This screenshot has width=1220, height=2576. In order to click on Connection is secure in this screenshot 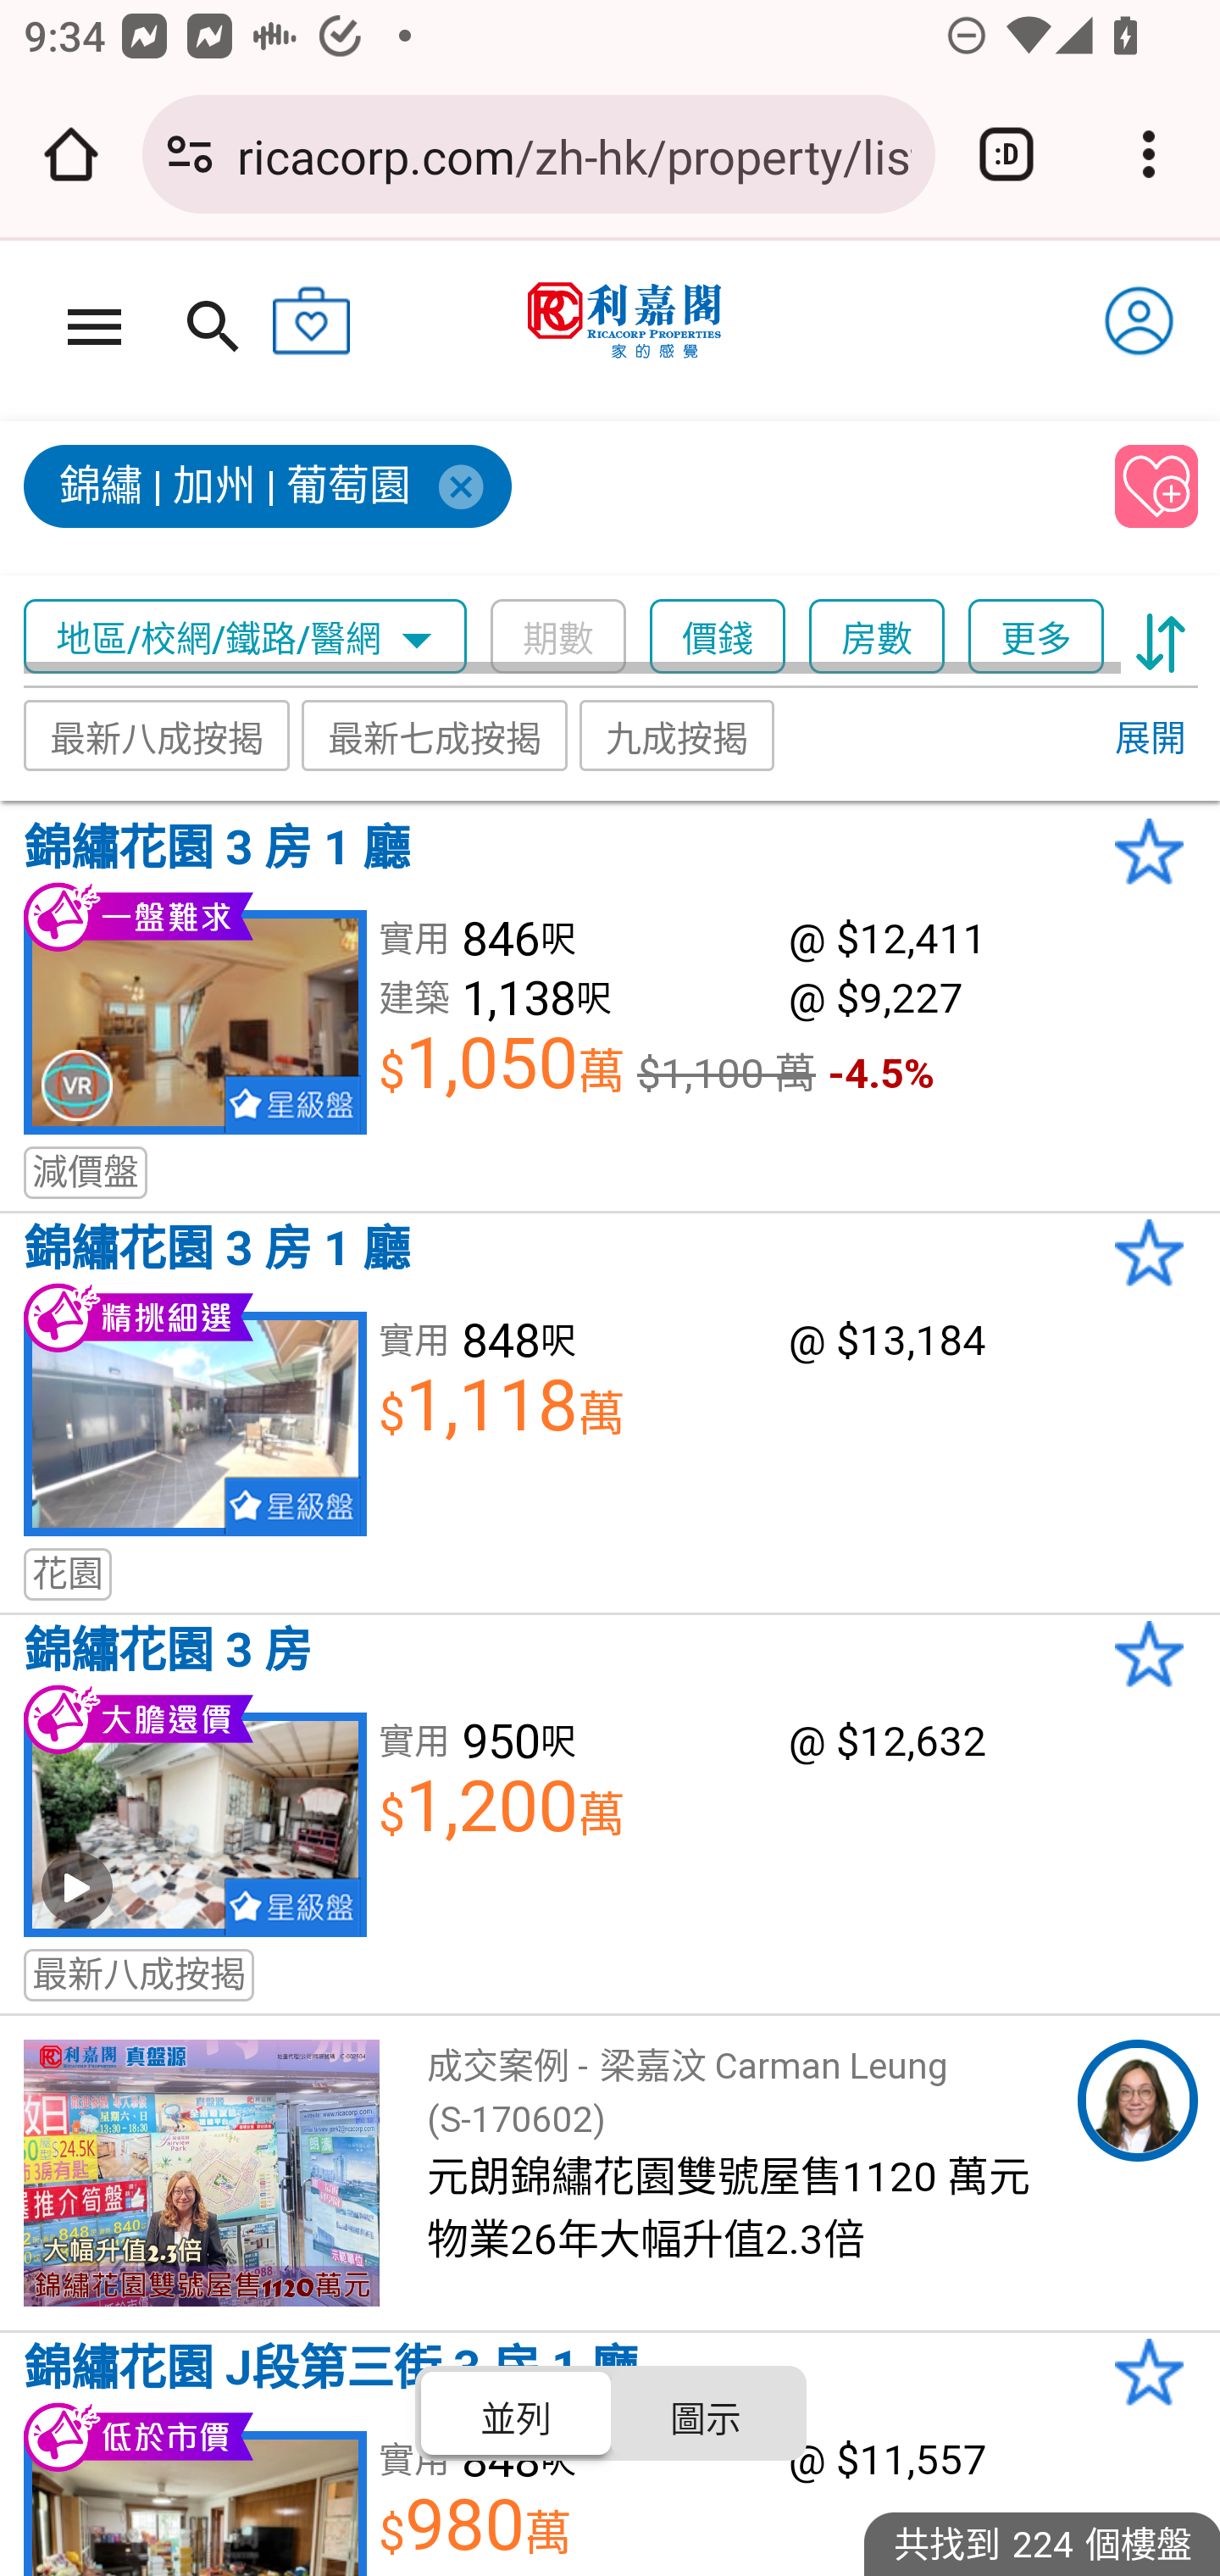, I will do `click(190, 154)`.